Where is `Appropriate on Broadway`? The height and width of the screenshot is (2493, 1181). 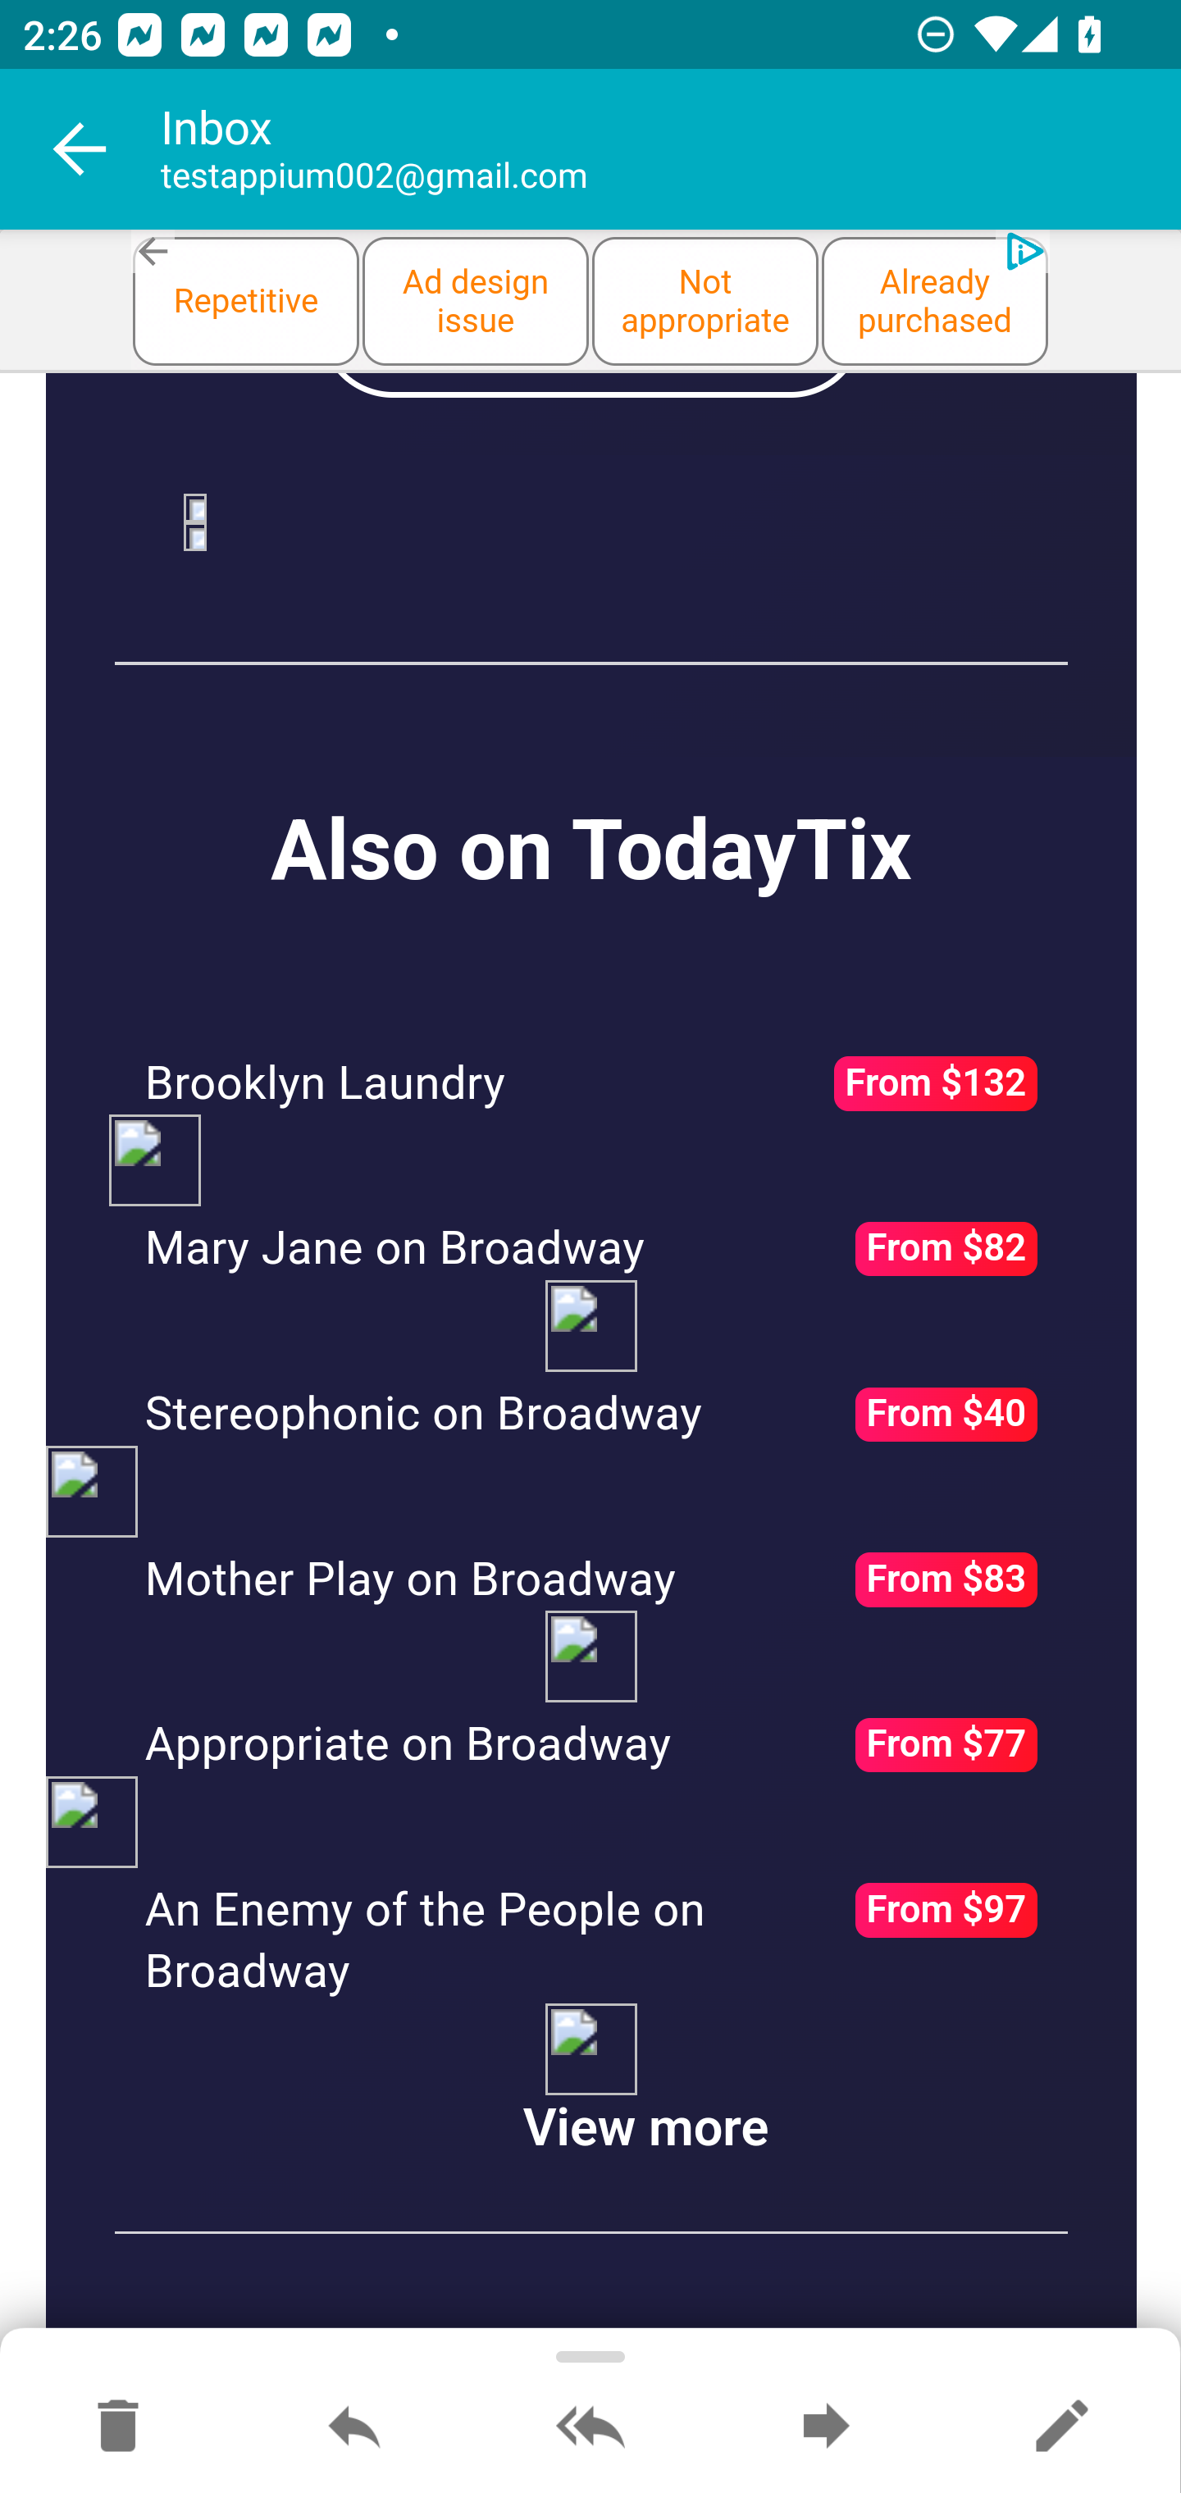
Appropriate on Broadway is located at coordinates (408, 1746).